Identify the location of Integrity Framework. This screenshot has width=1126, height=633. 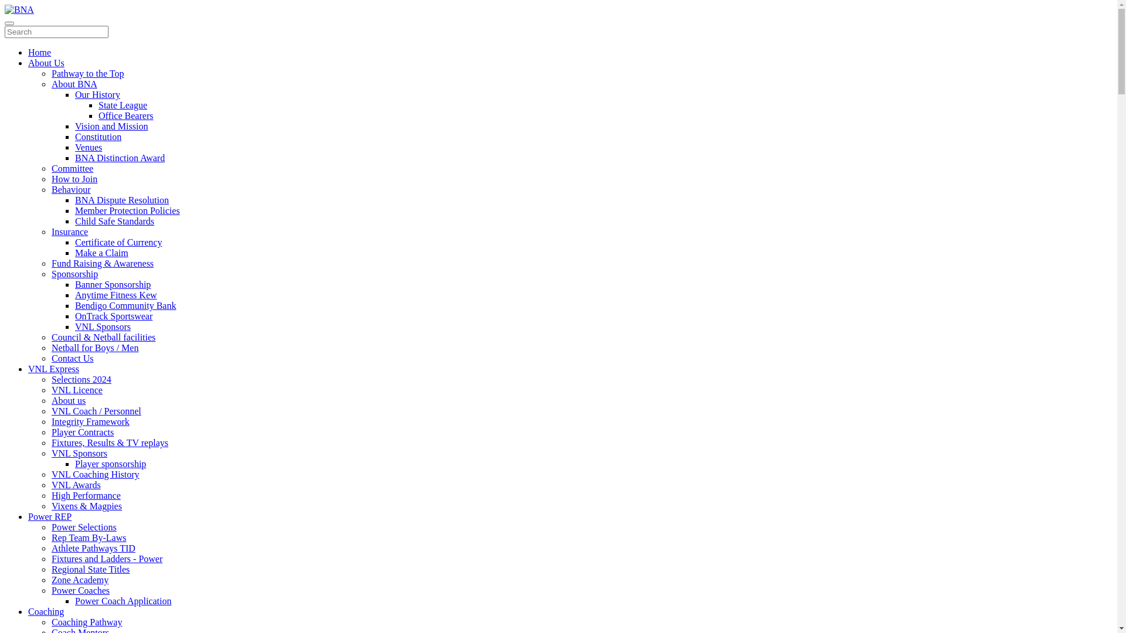
(90, 422).